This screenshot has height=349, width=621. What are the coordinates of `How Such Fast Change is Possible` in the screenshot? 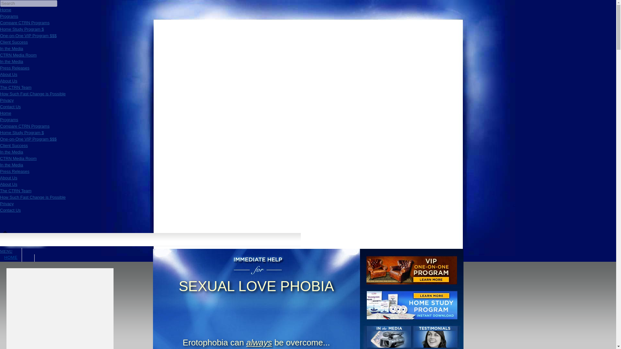 It's located at (33, 94).